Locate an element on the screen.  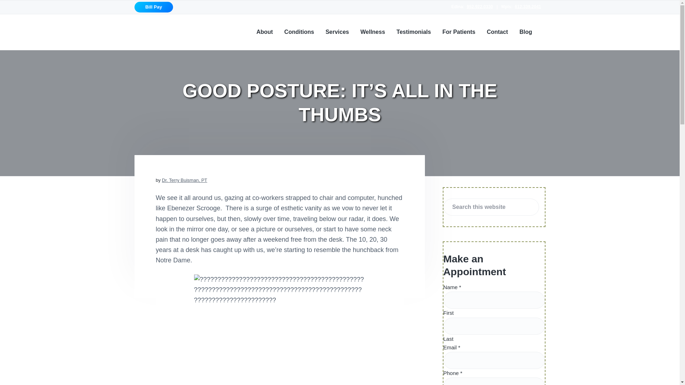
952.922.0330 is located at coordinates (479, 6).